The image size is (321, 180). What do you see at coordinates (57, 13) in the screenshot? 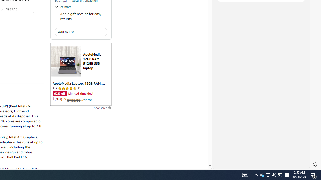
I see `Add a gift receipt for easy returns` at bounding box center [57, 13].